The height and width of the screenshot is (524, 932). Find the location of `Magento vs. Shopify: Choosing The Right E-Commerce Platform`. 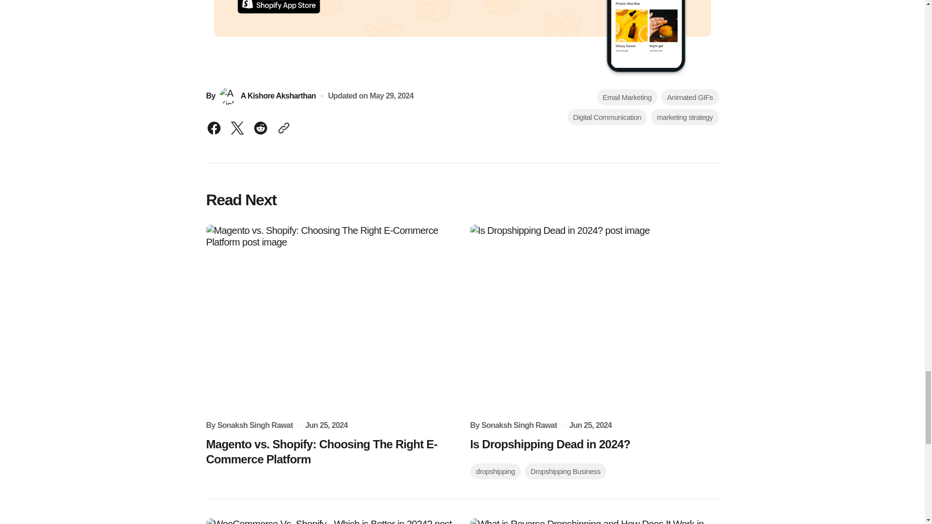

Magento vs. Shopify: Choosing The Right E-Commerce Platform is located at coordinates (330, 451).